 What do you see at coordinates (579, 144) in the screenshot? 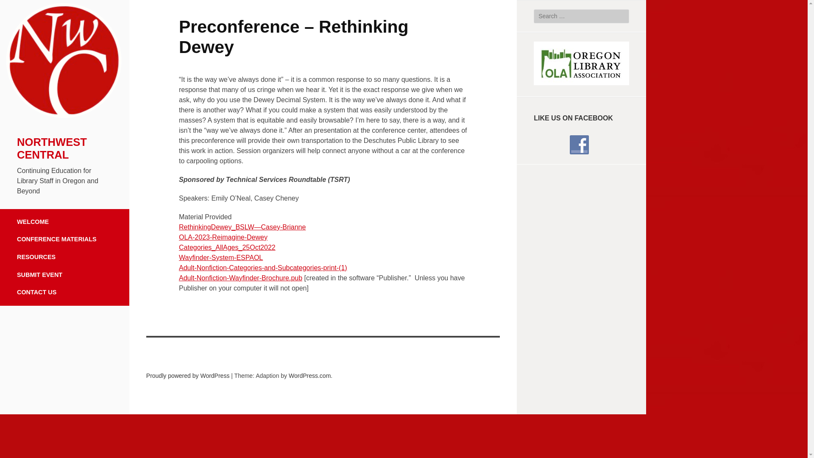
I see `Follow Us on Facebook` at bounding box center [579, 144].